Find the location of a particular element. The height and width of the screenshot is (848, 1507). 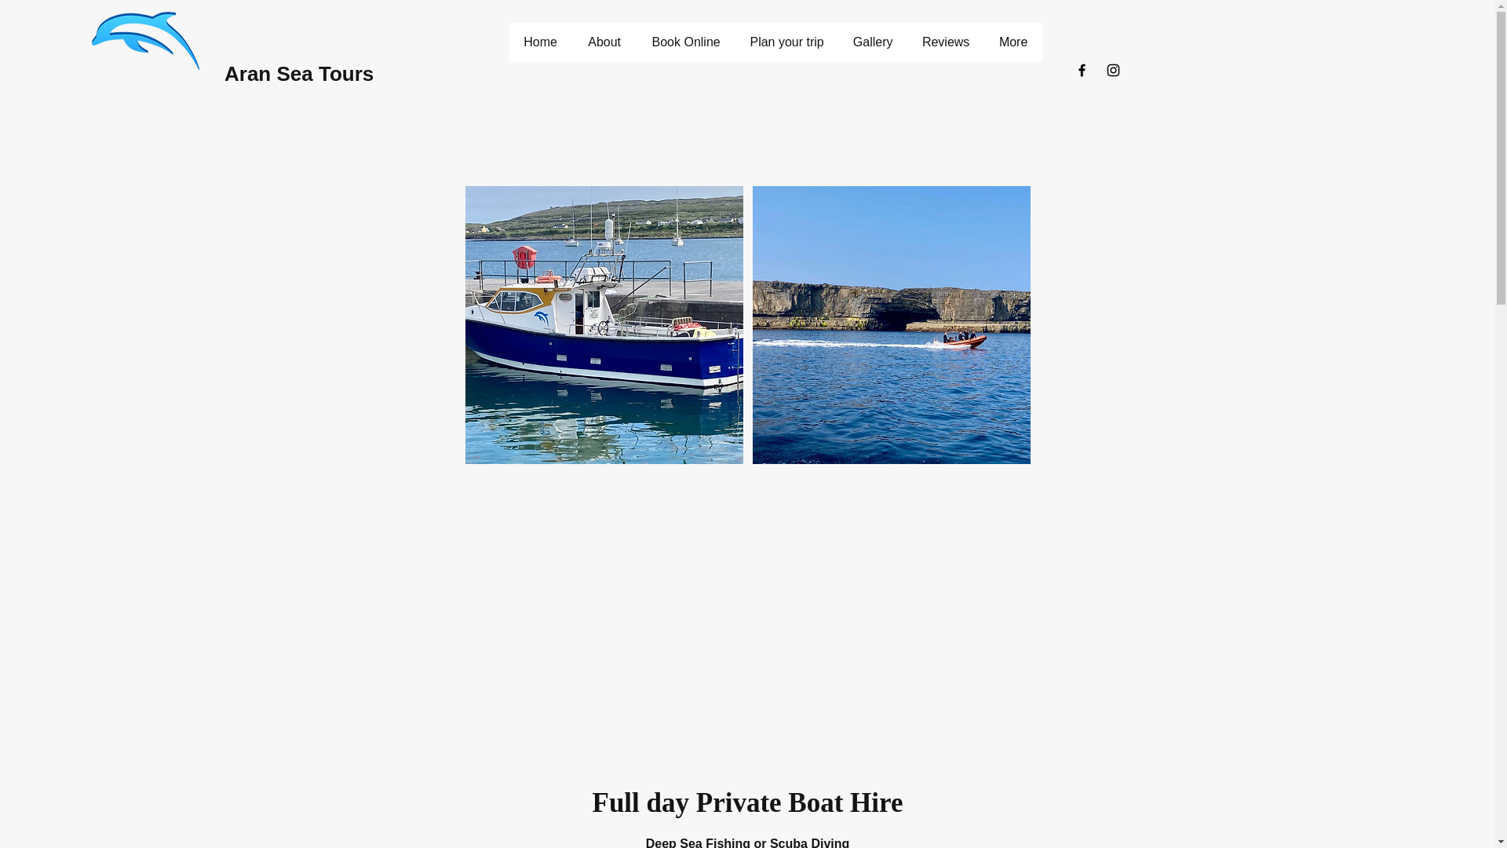

Gallery is located at coordinates (872, 42).